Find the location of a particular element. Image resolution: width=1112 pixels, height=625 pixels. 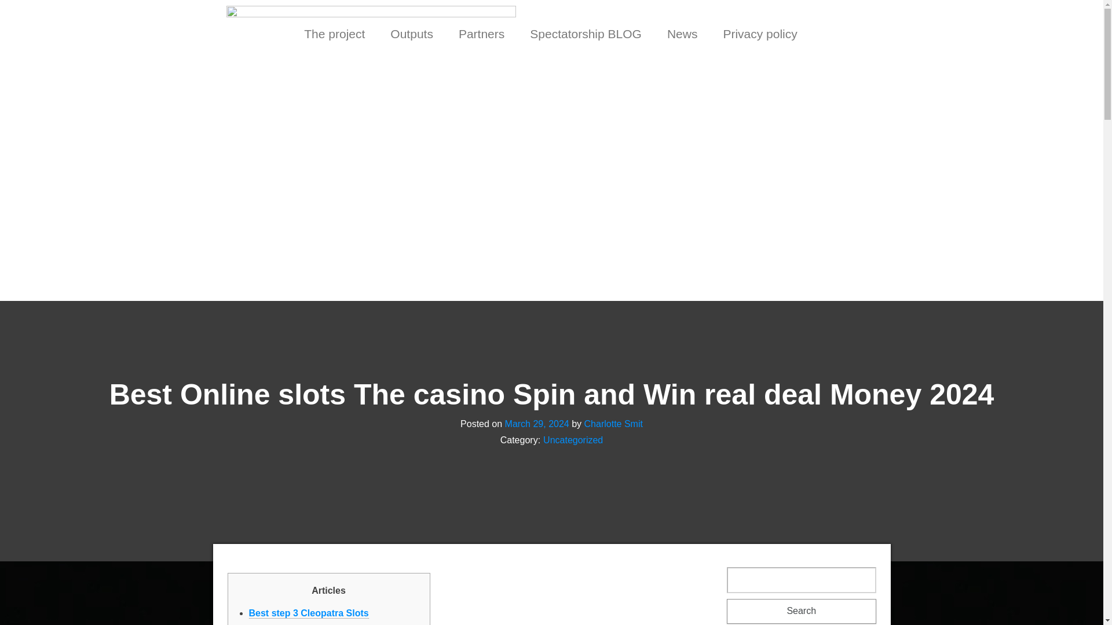

Spectatorship BLOG is located at coordinates (586, 34).